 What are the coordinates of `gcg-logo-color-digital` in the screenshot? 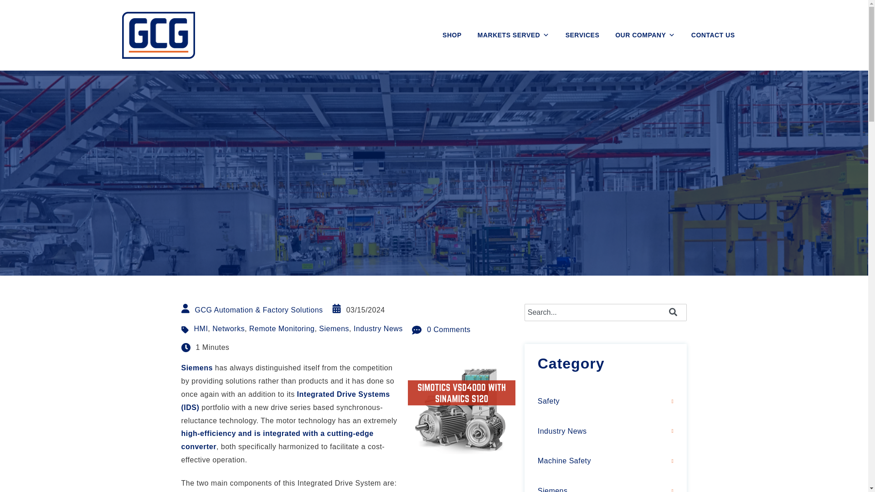 It's located at (159, 35).